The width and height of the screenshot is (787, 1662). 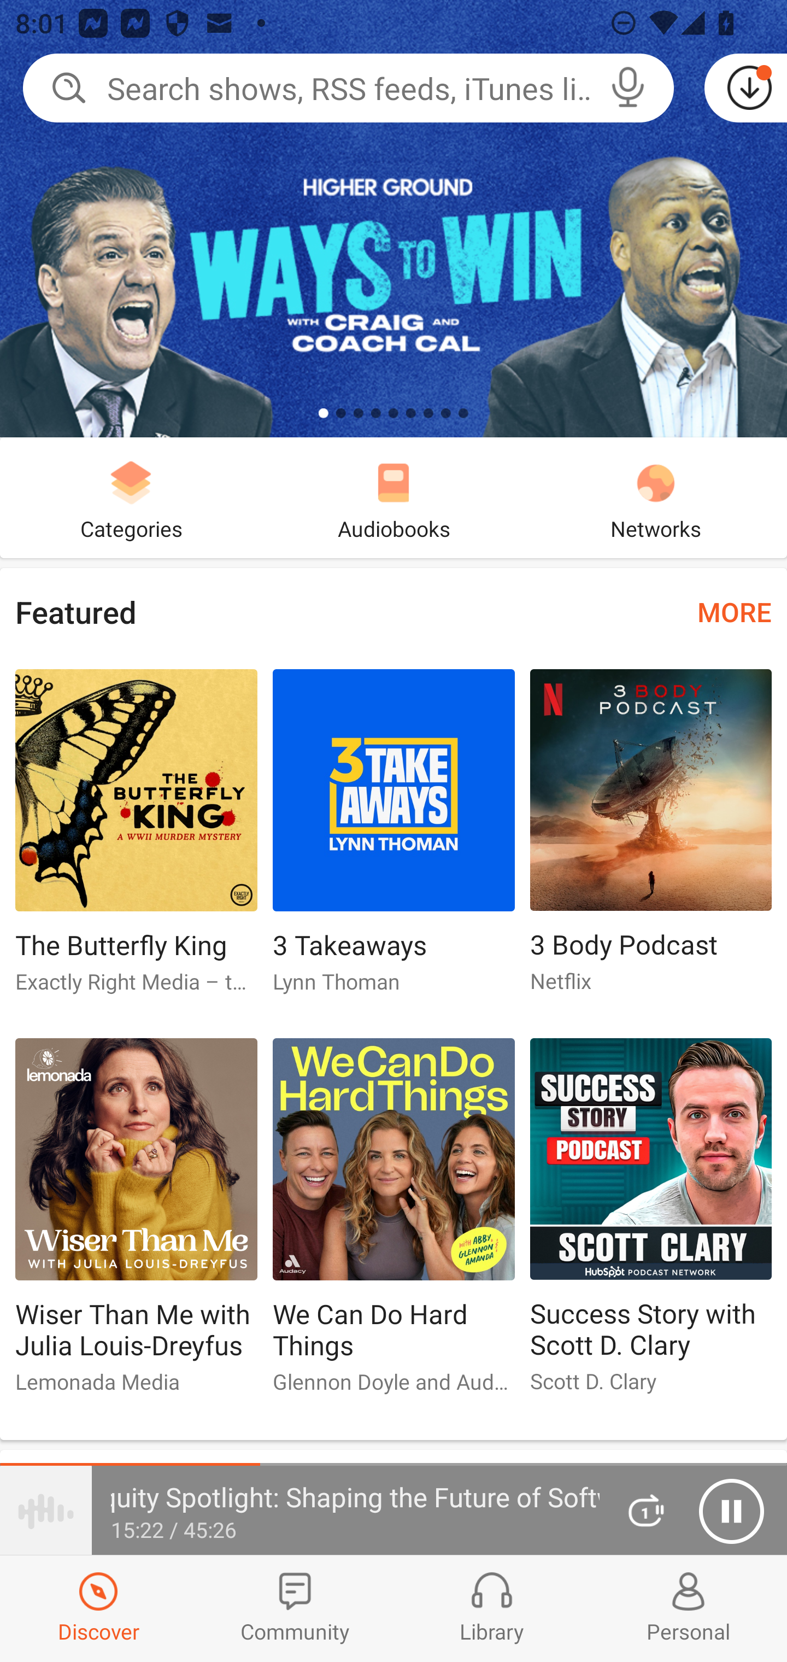 What do you see at coordinates (735, 611) in the screenshot?
I see `MORE` at bounding box center [735, 611].